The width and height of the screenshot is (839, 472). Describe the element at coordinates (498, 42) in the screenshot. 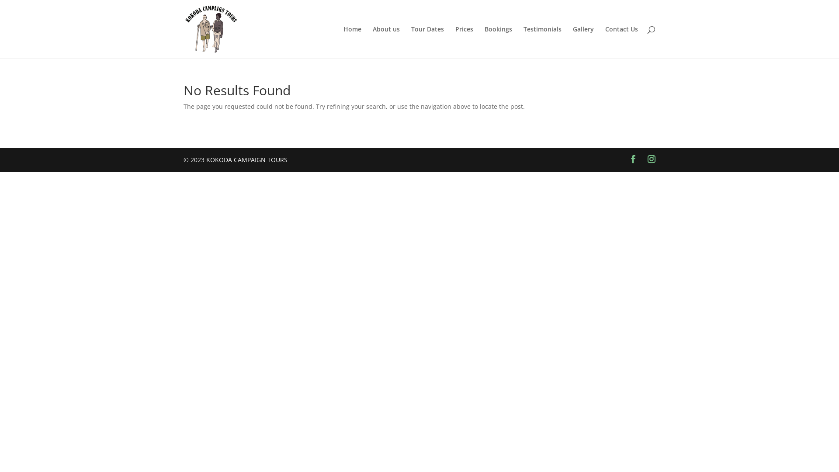

I see `Bookings` at that location.